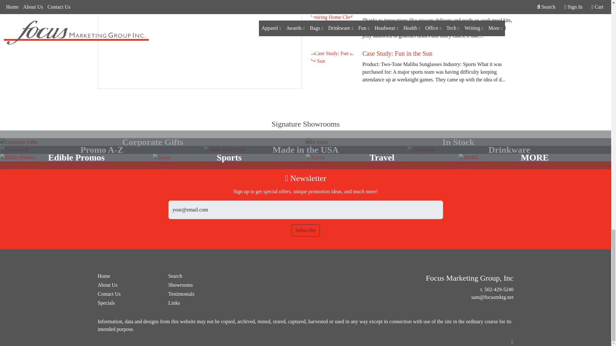  Describe the element at coordinates (305, 150) in the screenshot. I see `Made in the USA` at that location.